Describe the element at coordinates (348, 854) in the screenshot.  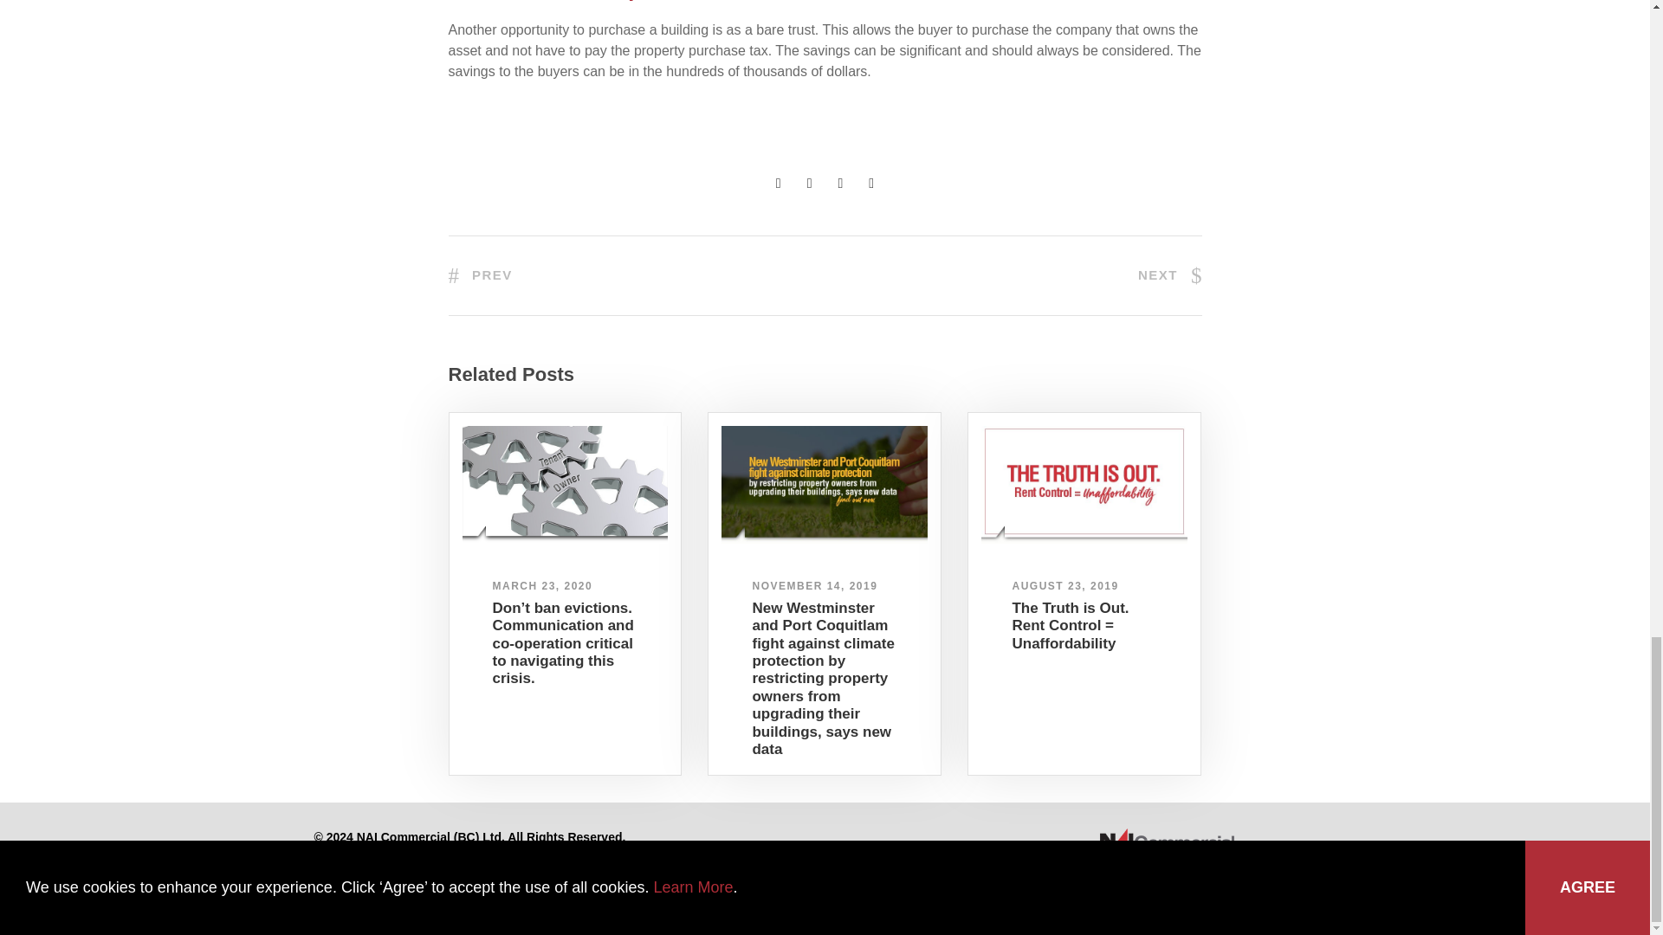
I see `Privacy Policy` at that location.